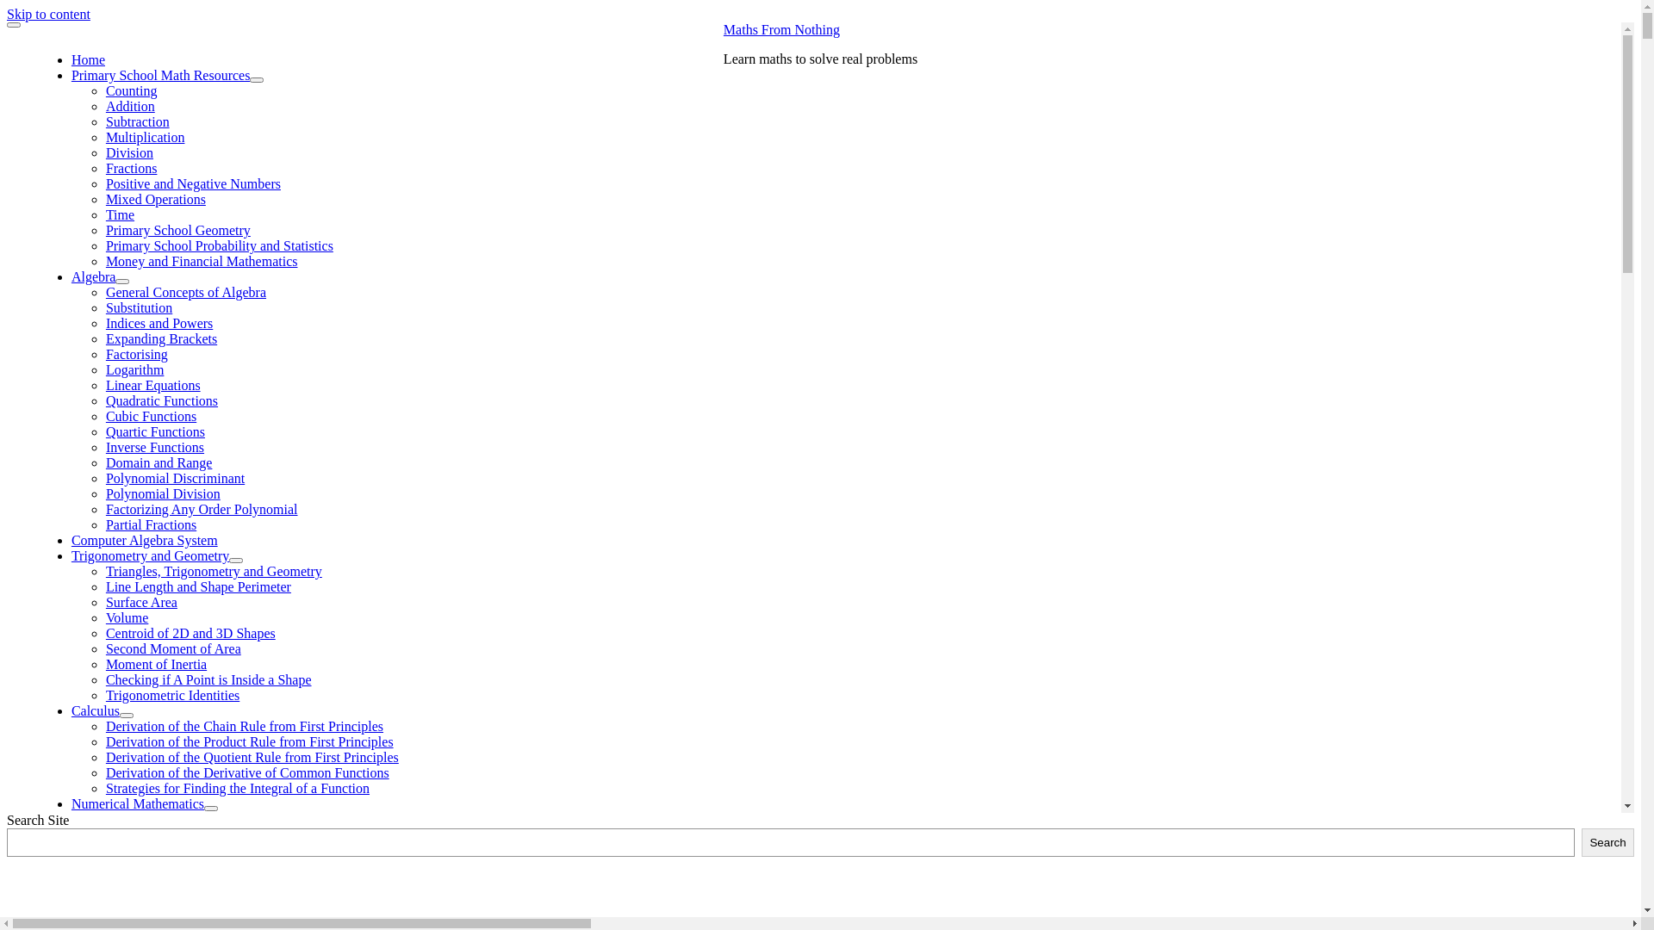 This screenshot has height=930, width=1654. I want to click on Positive and Negative Numbers, so click(193, 184).